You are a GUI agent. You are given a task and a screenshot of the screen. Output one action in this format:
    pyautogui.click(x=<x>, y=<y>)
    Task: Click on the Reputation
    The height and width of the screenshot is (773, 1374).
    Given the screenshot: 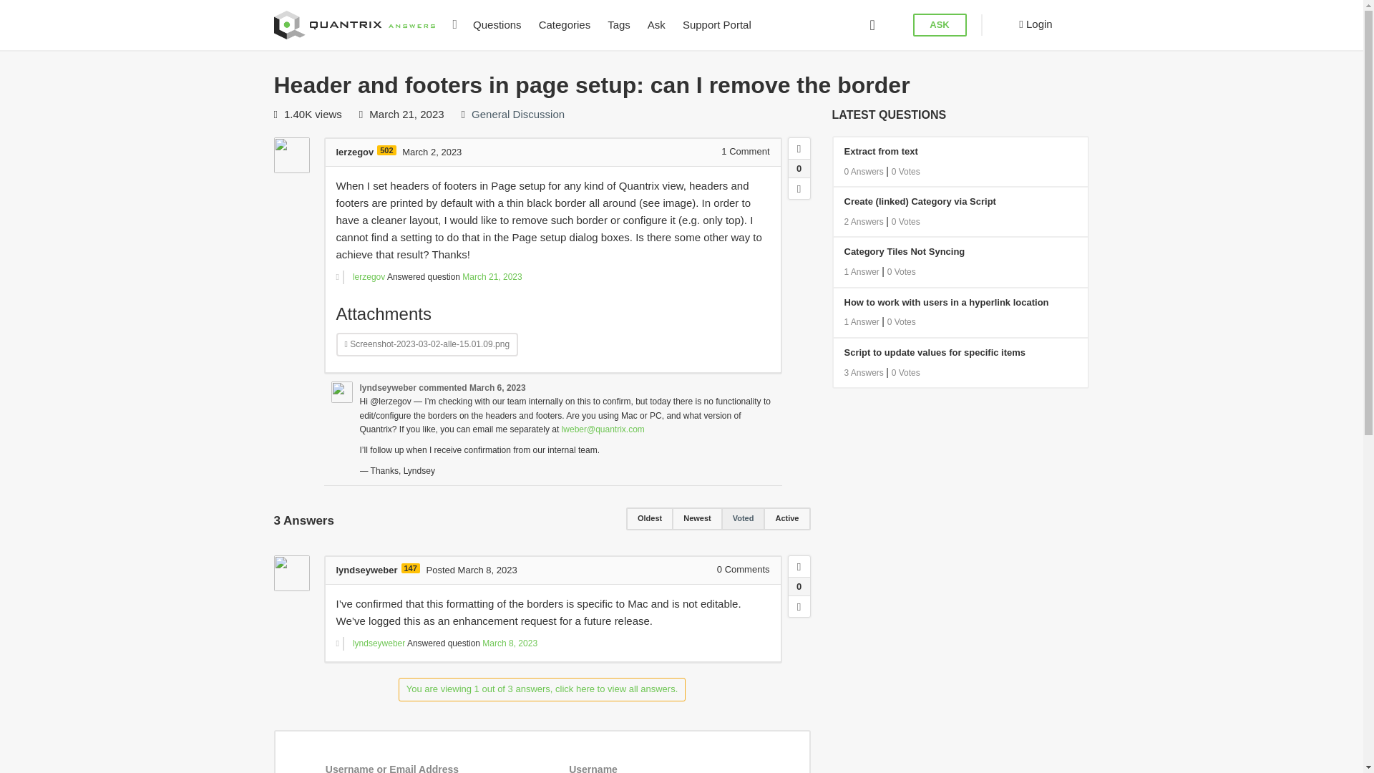 What is the action you would take?
    pyautogui.click(x=386, y=150)
    